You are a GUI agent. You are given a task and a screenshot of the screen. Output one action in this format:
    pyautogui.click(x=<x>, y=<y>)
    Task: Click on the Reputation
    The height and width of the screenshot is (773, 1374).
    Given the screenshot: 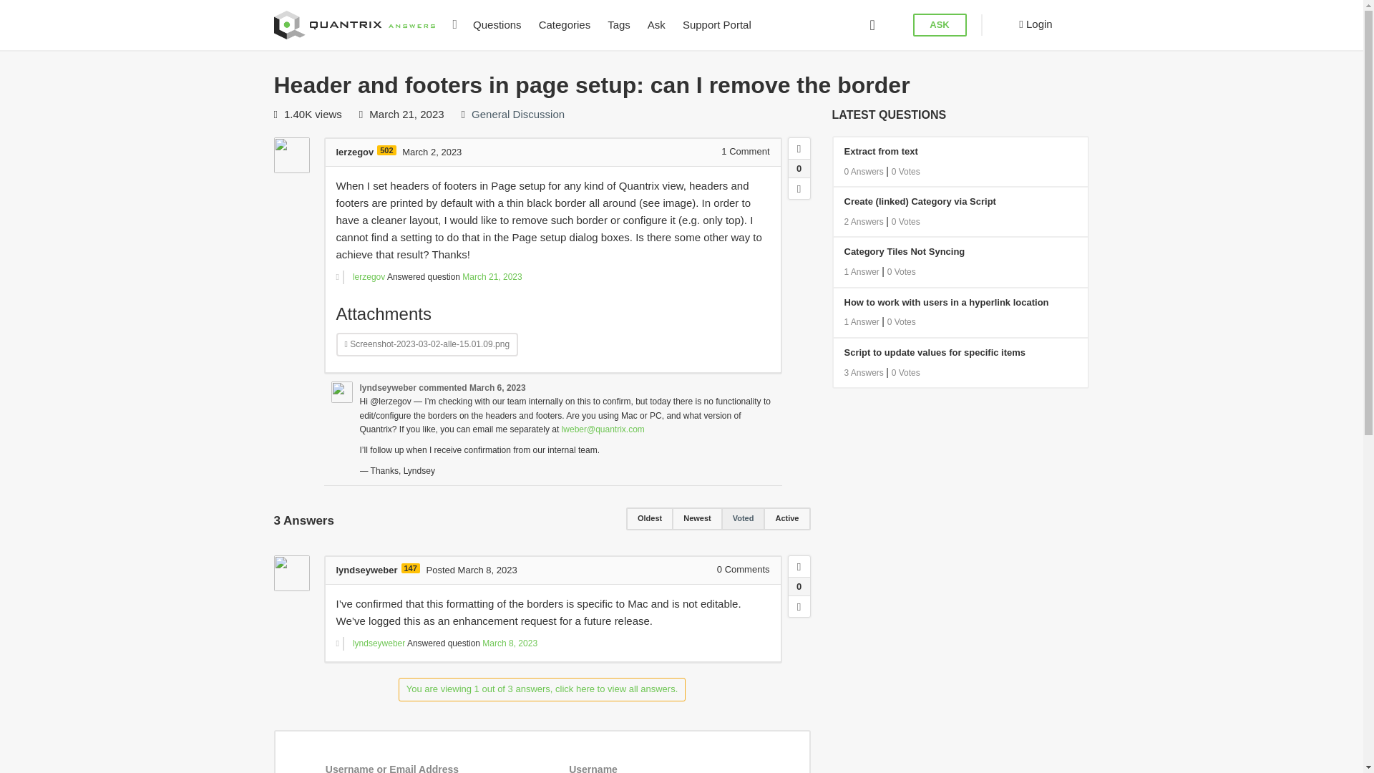 What is the action you would take?
    pyautogui.click(x=386, y=150)
    